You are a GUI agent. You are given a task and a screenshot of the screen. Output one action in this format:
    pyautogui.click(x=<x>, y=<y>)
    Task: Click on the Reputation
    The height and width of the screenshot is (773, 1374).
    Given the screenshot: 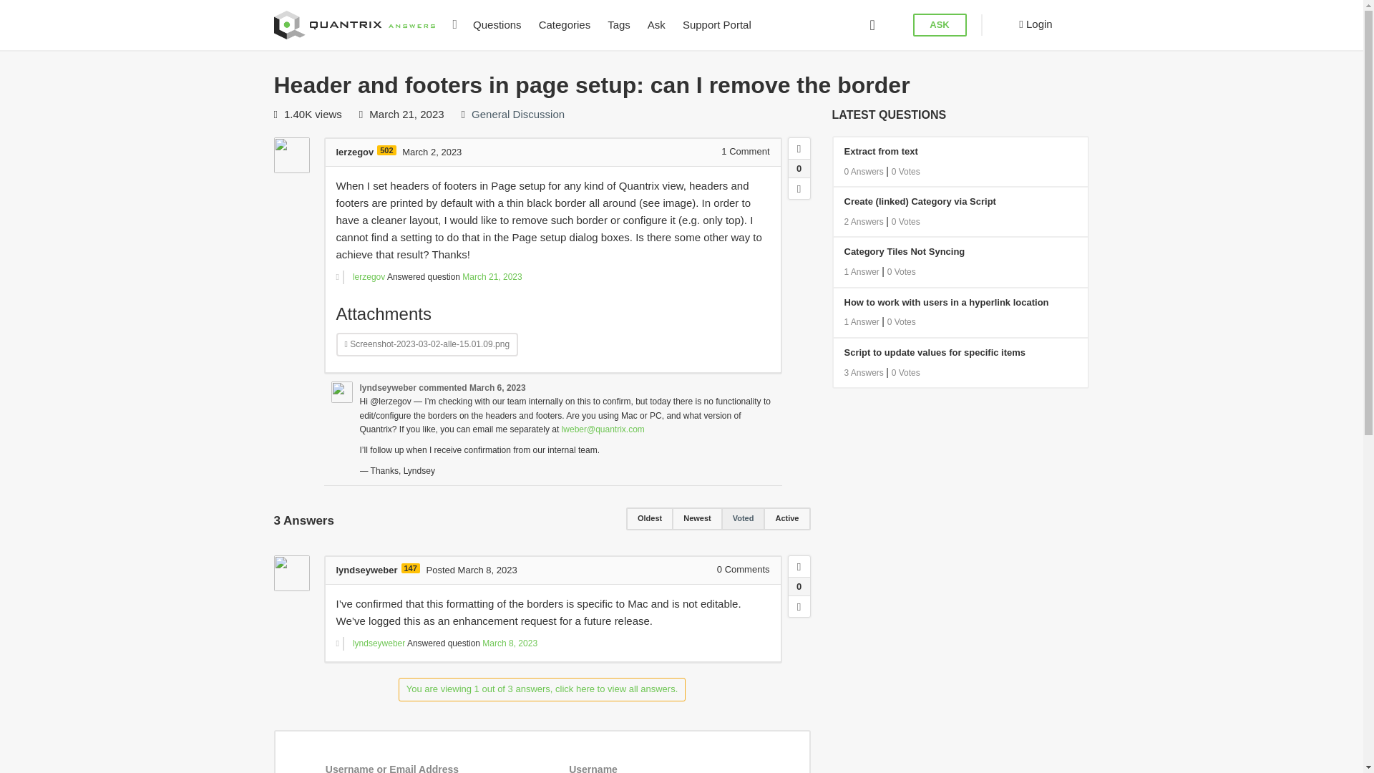 What is the action you would take?
    pyautogui.click(x=386, y=150)
    